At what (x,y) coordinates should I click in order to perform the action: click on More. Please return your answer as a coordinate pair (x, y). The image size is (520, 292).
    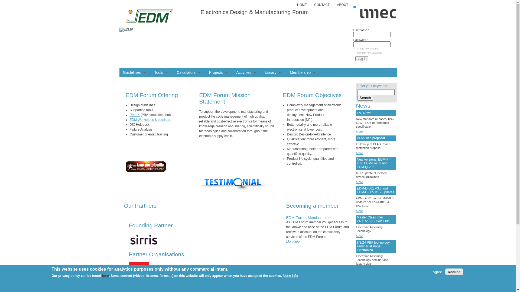
    Looking at the image, I should click on (359, 211).